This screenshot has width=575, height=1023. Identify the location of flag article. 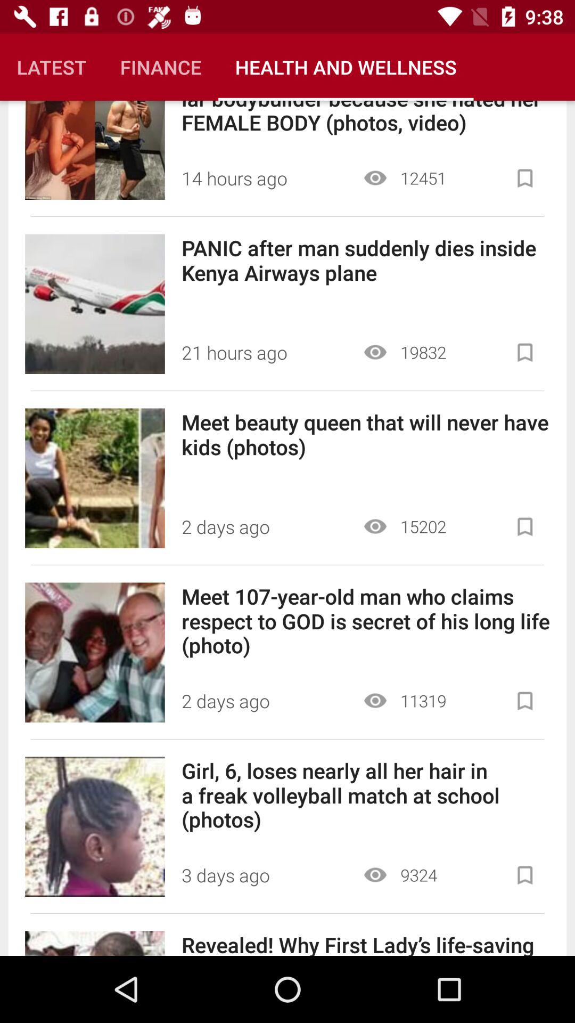
(525, 178).